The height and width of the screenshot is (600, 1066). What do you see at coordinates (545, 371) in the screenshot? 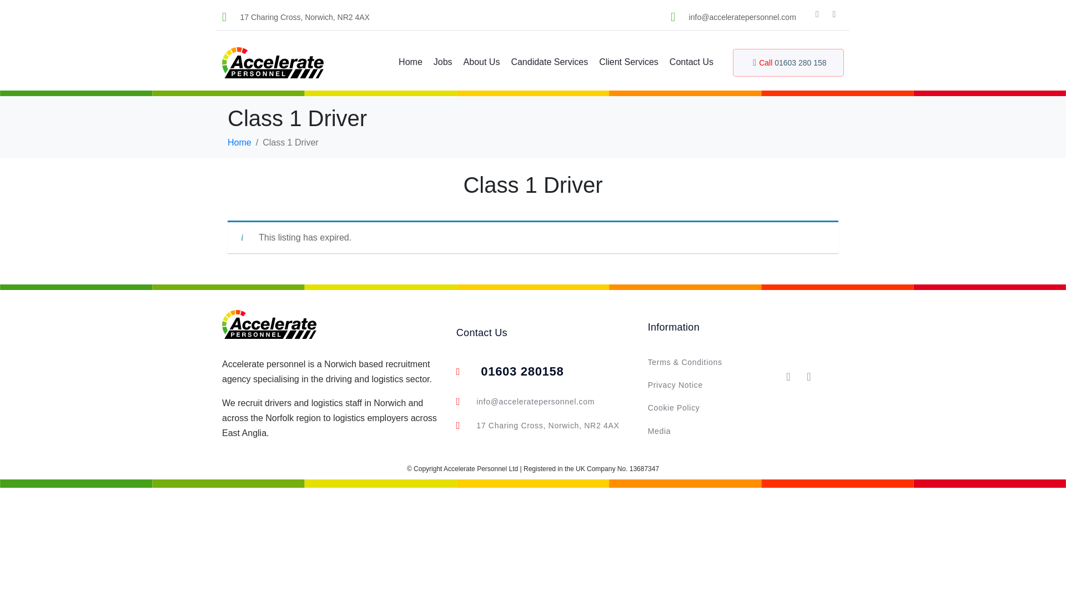
I see `01603 280158` at bounding box center [545, 371].